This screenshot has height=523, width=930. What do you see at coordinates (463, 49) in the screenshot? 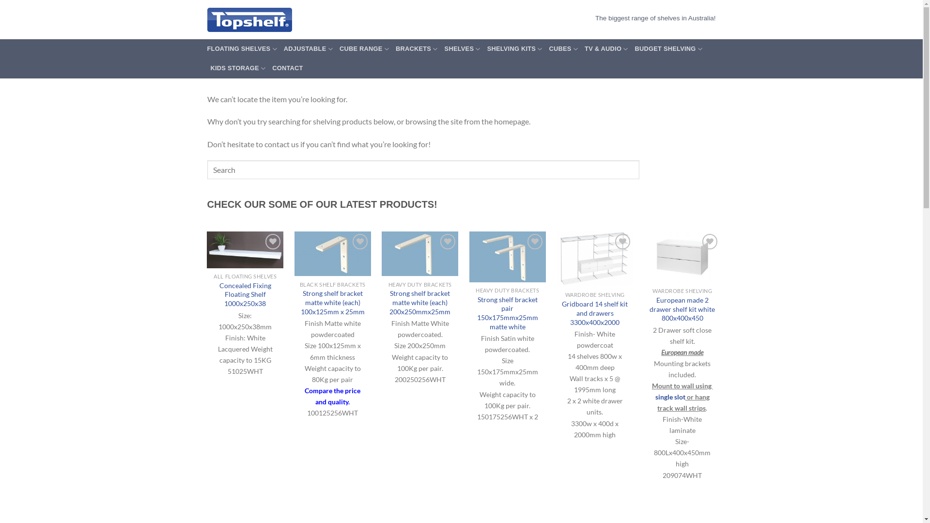
I see `SHELVES` at bounding box center [463, 49].